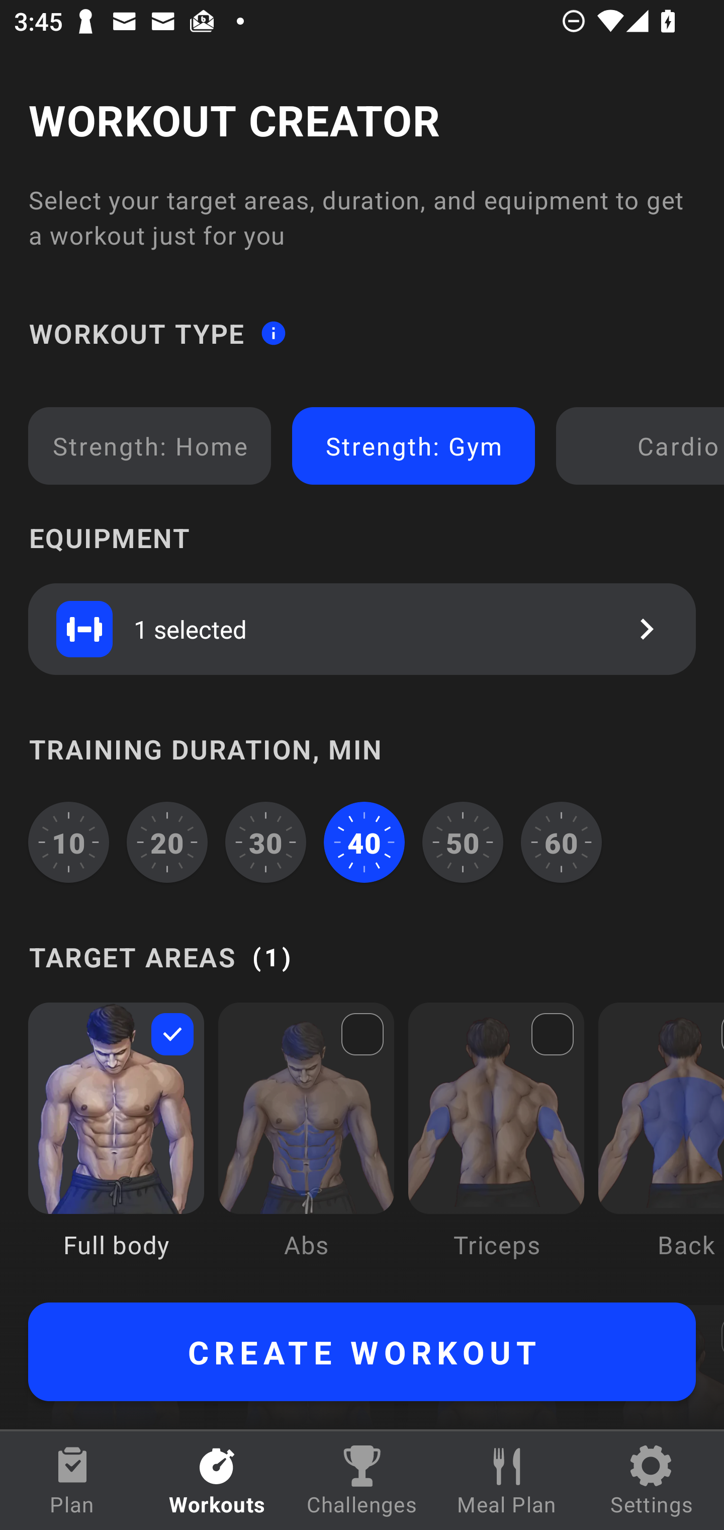 The image size is (724, 1530). I want to click on 30, so click(265, 842).